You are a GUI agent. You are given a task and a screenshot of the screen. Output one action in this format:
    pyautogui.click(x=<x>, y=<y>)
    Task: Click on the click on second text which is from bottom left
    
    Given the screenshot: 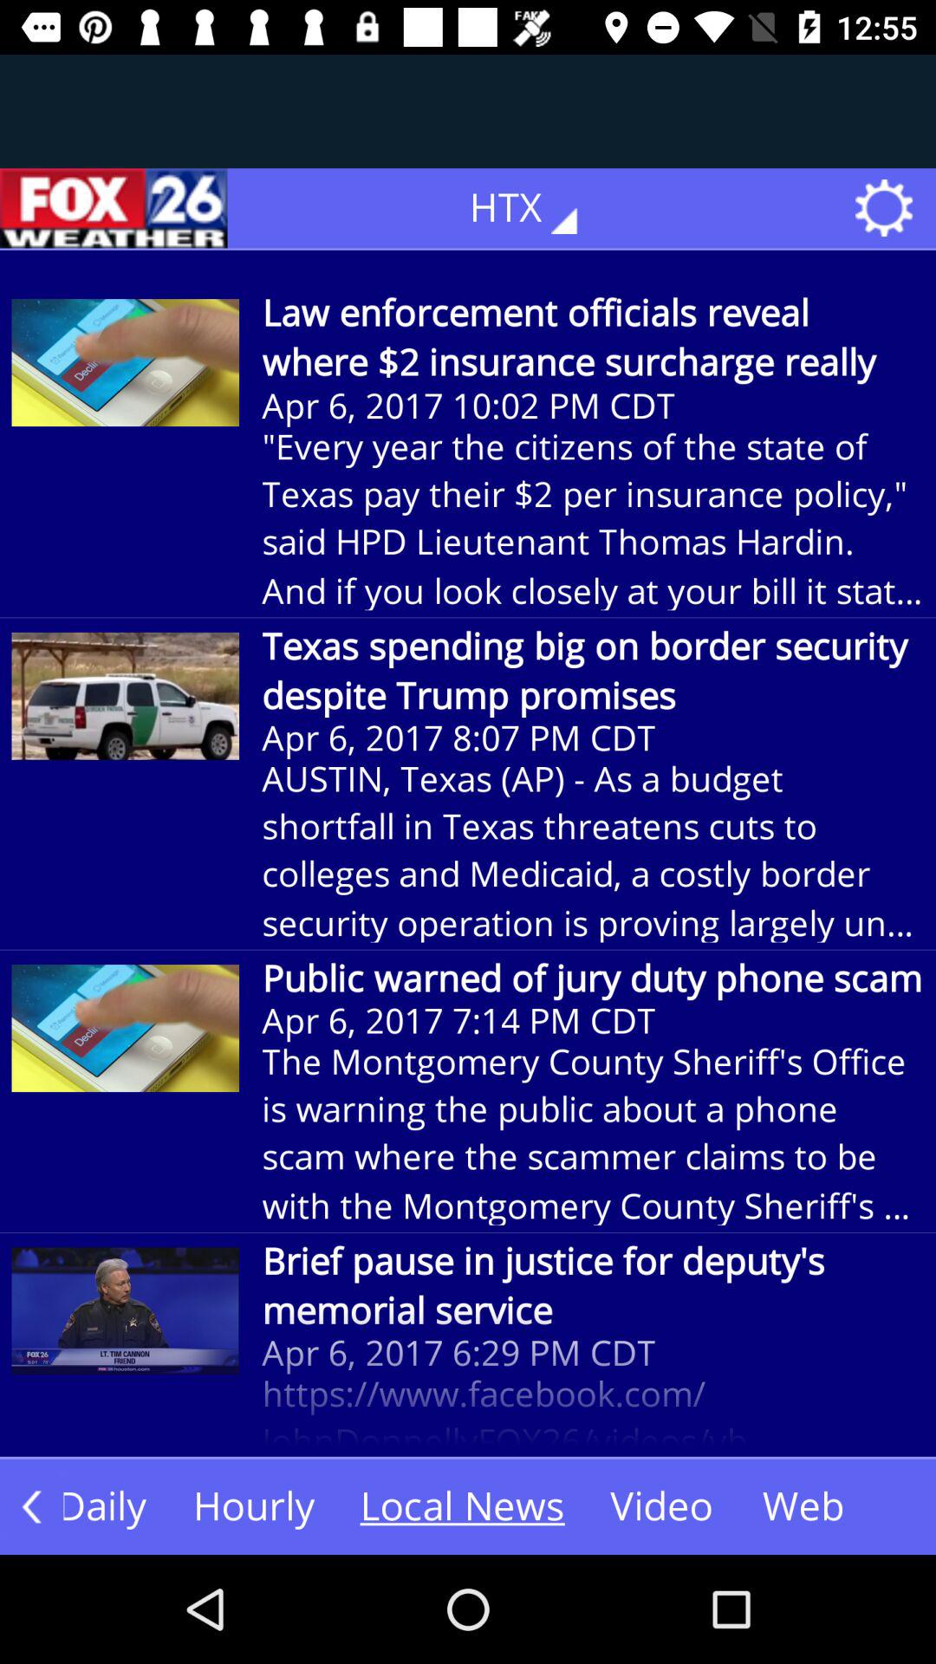 What is the action you would take?
    pyautogui.click(x=253, y=1507)
    